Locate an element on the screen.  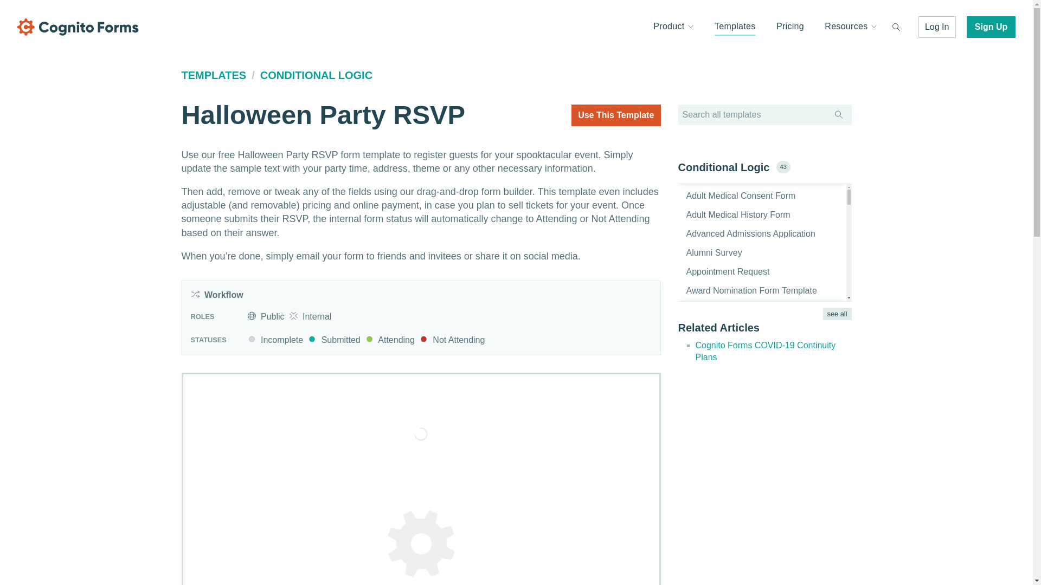
Basic Admissions Application is located at coordinates (737, 309).